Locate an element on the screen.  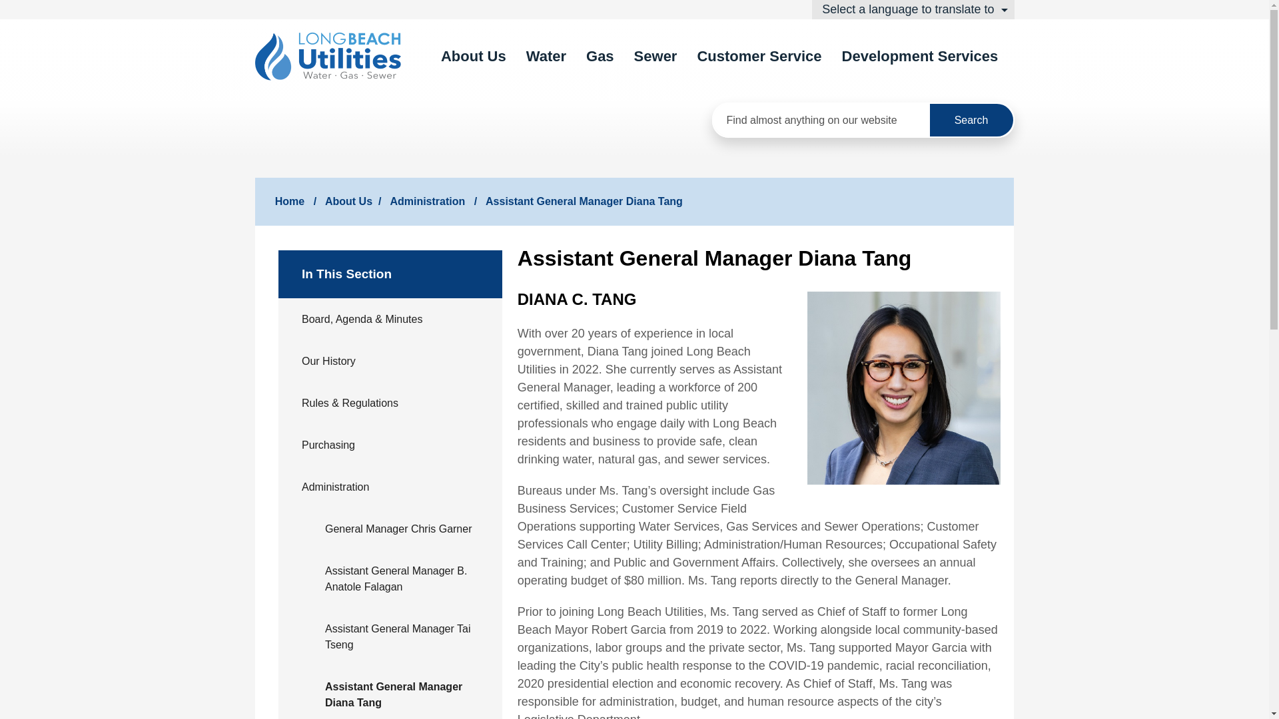
Search is located at coordinates (971, 120).